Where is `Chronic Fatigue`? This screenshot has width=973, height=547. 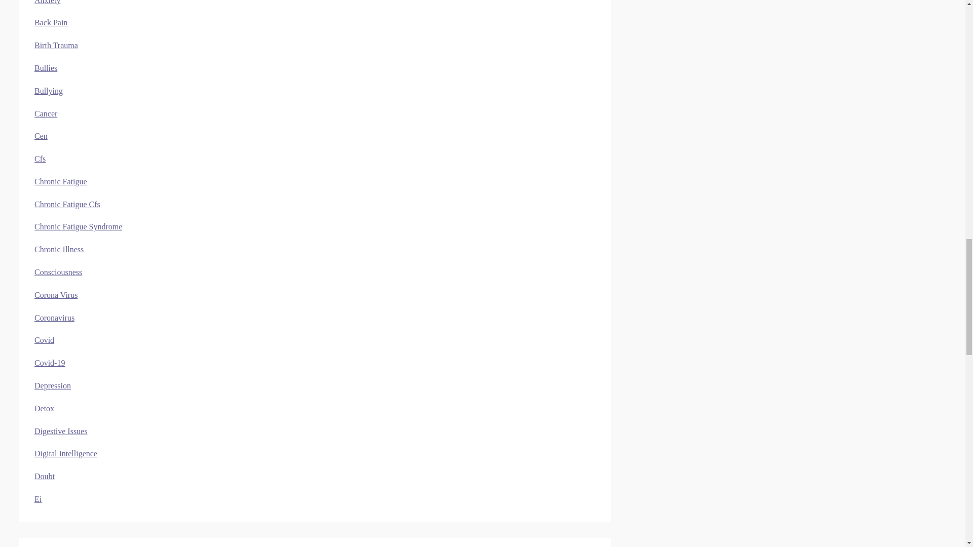 Chronic Fatigue is located at coordinates (61, 181).